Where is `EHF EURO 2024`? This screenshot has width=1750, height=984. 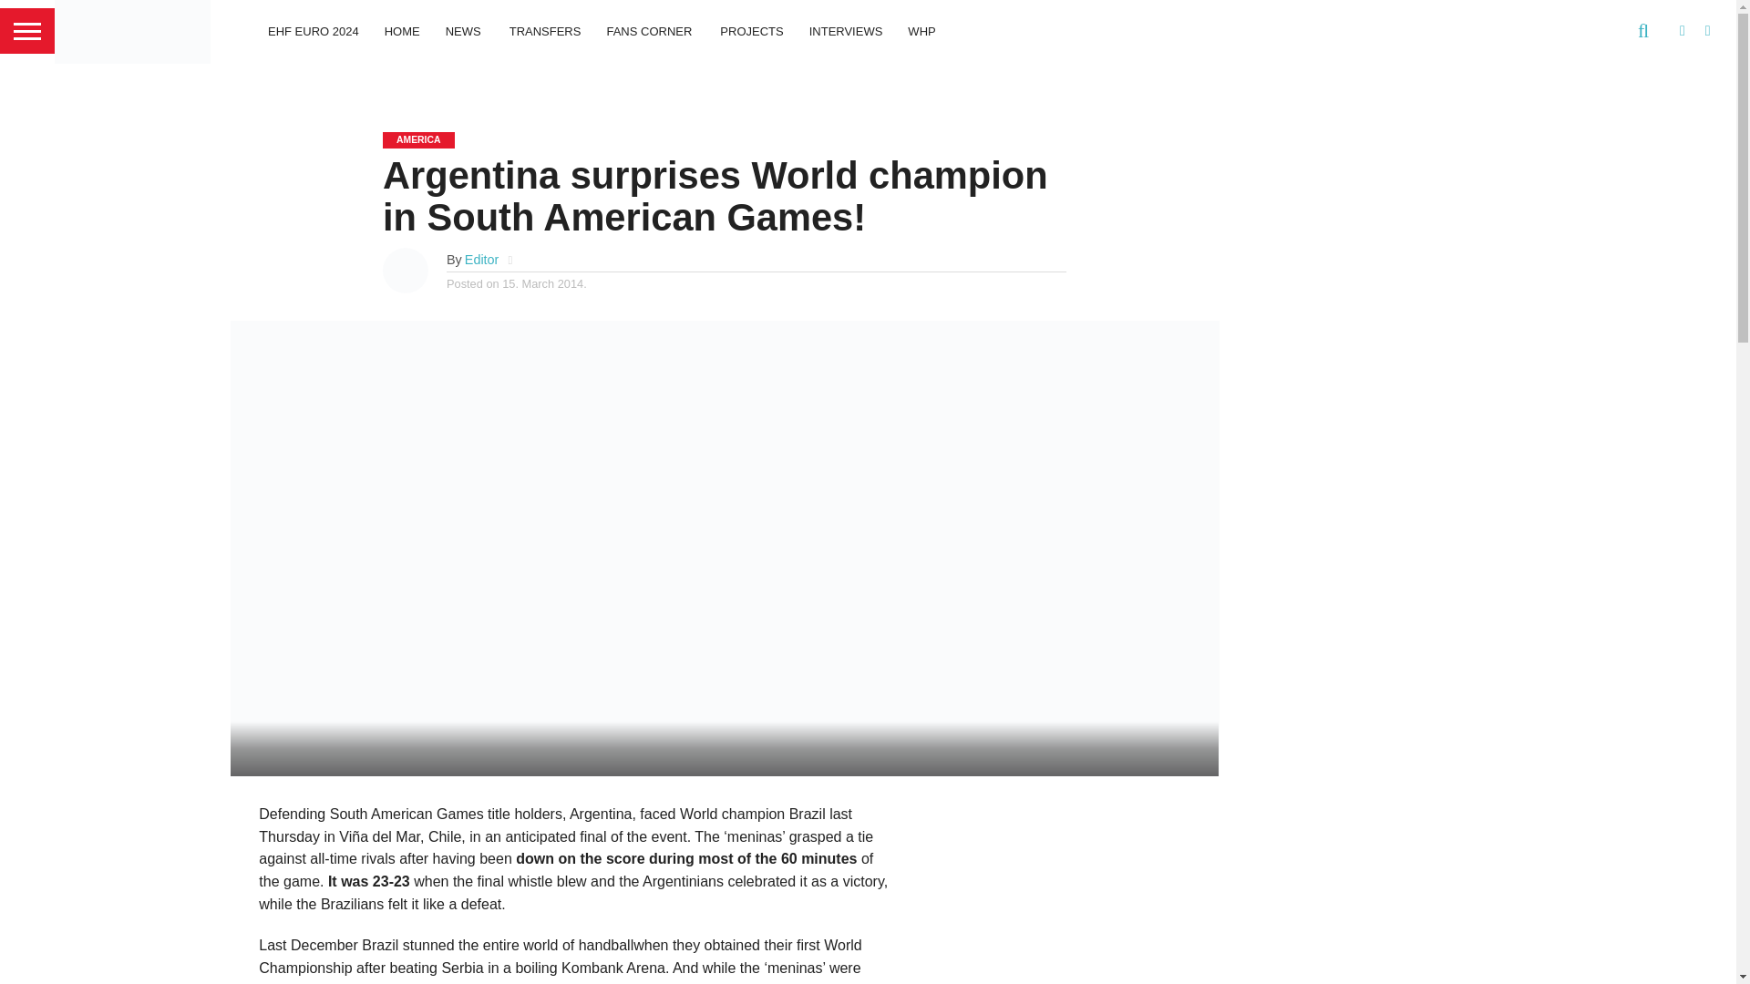
EHF EURO 2024 is located at coordinates (314, 31).